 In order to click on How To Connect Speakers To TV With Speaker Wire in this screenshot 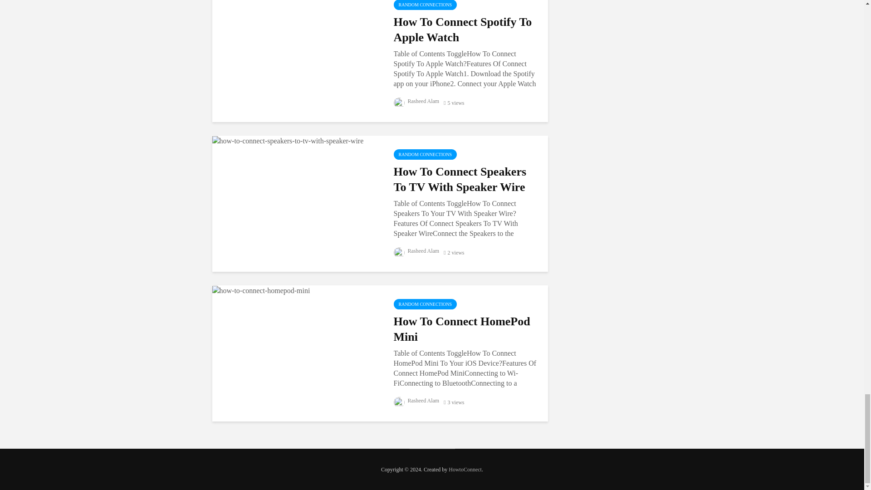, I will do `click(288, 140)`.